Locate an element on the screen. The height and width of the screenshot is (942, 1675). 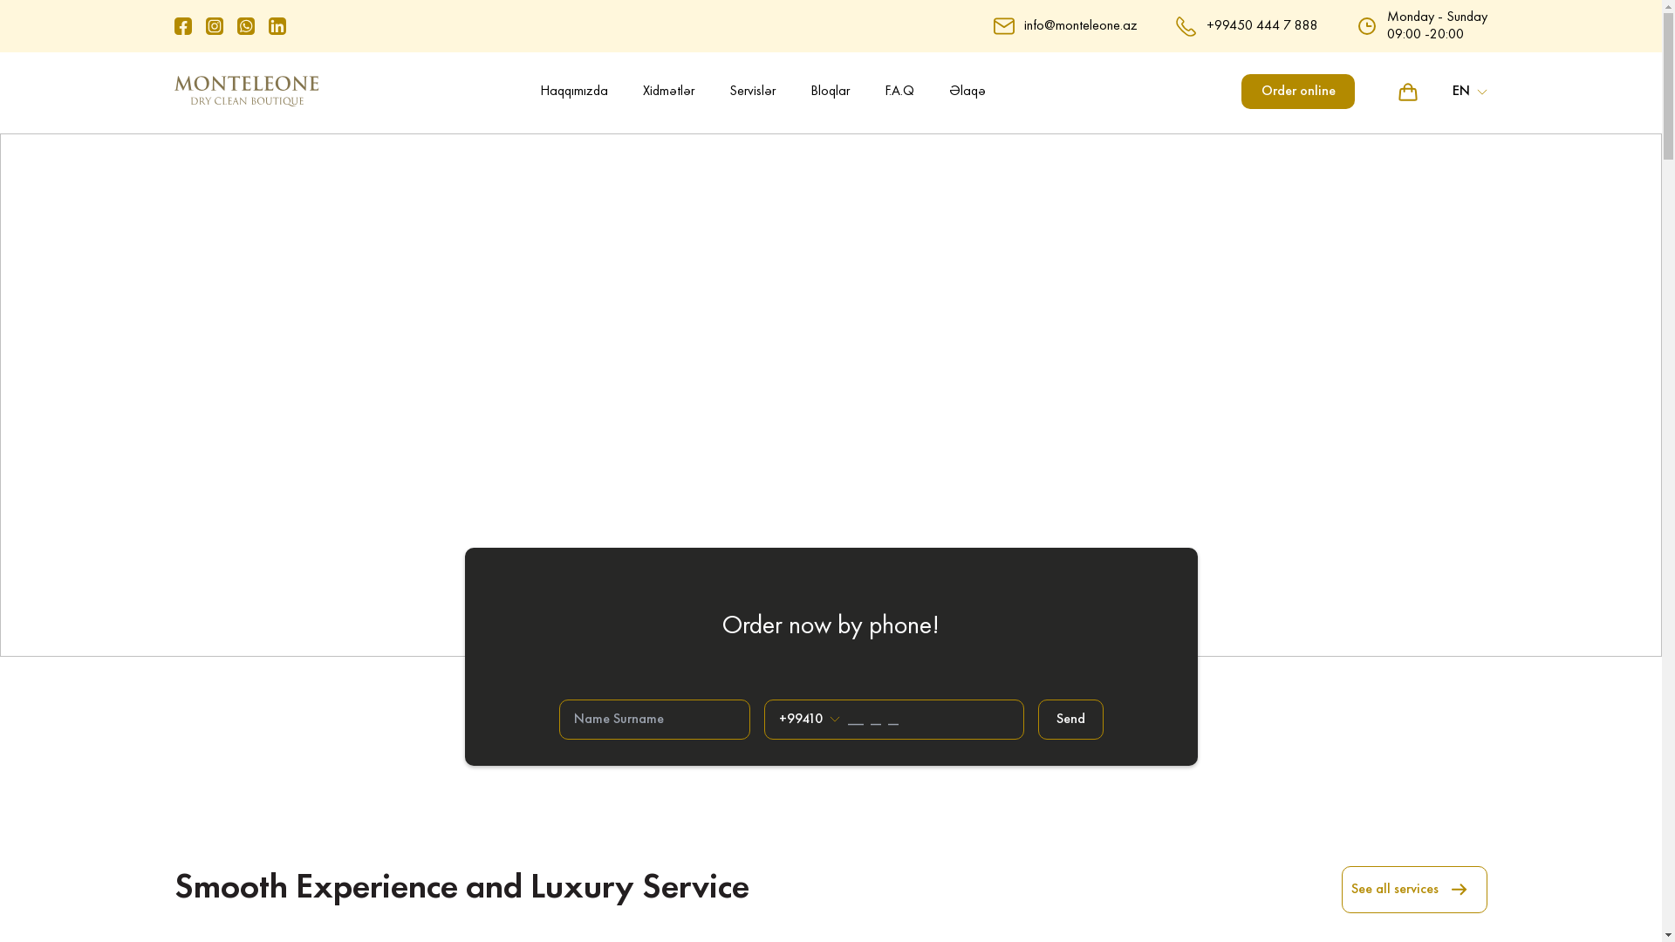
Order online is located at coordinates (1298, 92).